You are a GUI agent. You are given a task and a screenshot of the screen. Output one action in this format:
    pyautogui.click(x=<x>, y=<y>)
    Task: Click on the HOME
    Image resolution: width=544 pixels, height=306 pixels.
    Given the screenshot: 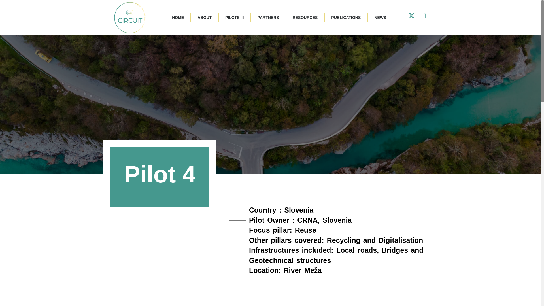 What is the action you would take?
    pyautogui.click(x=178, y=18)
    